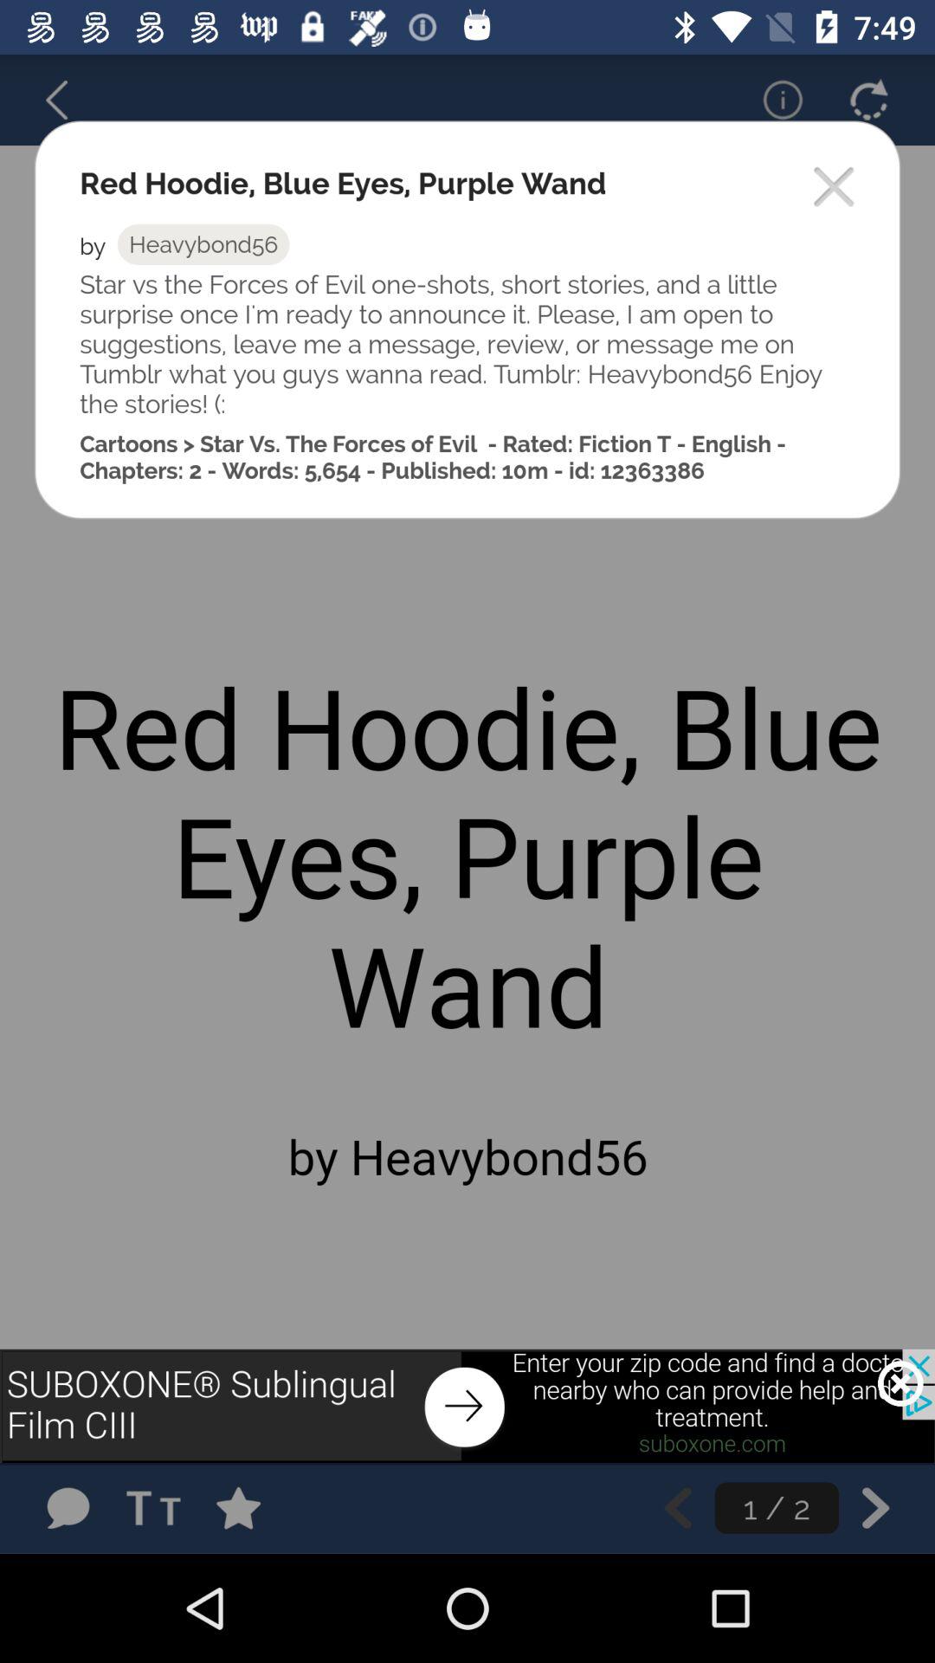  Describe the element at coordinates (771, 100) in the screenshot. I see `information` at that location.